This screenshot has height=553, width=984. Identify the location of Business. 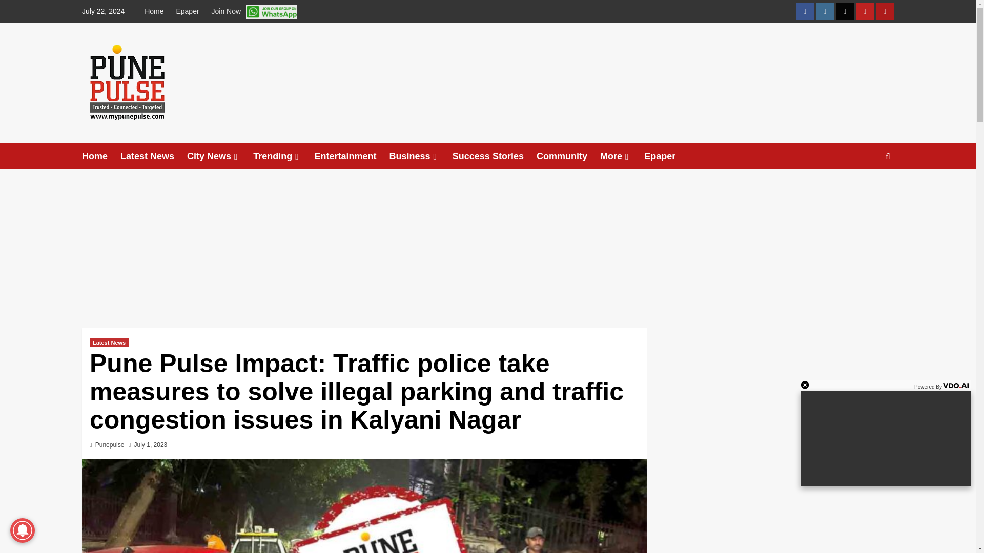
(421, 156).